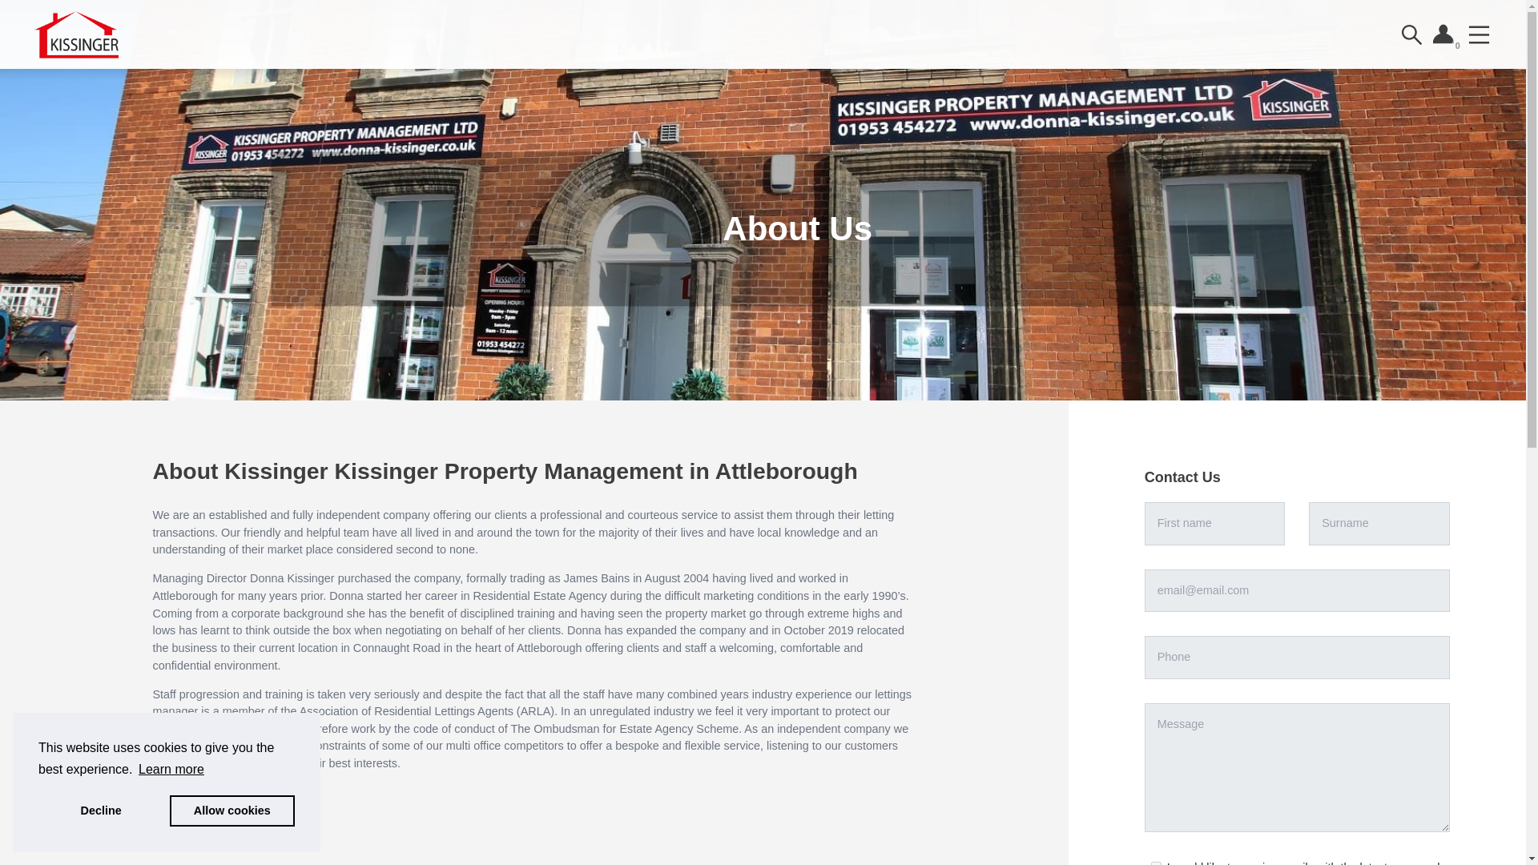 The width and height of the screenshot is (1538, 865). I want to click on on, so click(1155, 863).